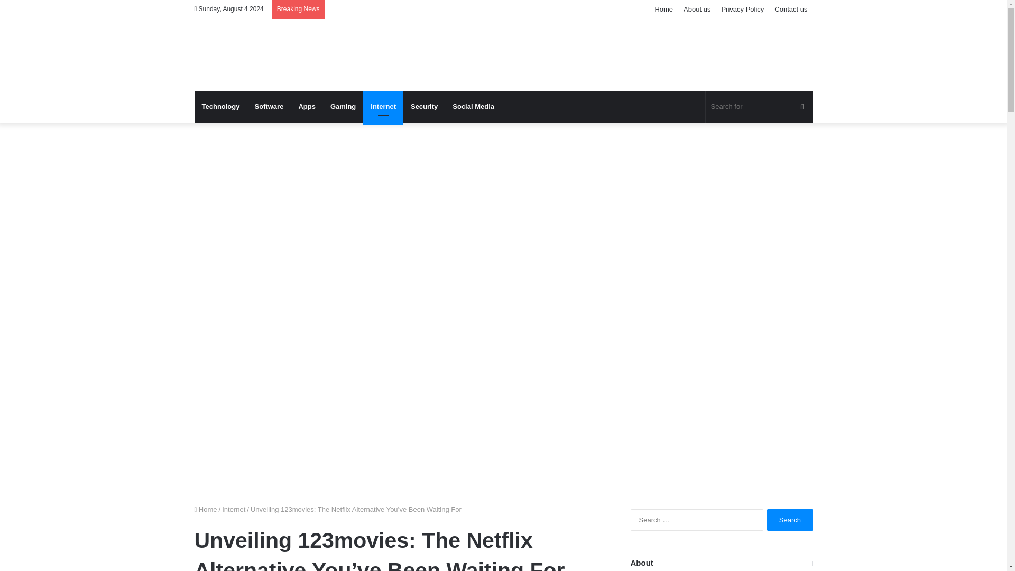 This screenshot has height=571, width=1015. Describe the element at coordinates (663, 9) in the screenshot. I see `Home` at that location.